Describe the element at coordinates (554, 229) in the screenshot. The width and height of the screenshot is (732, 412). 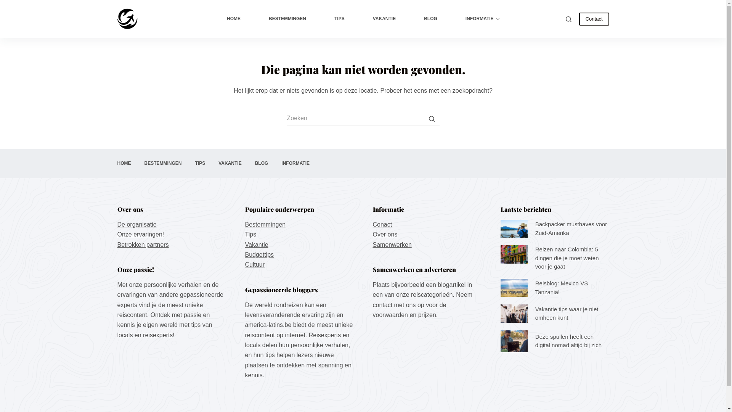
I see `Backpacker musthaves voor Zuid-Amerika` at that location.